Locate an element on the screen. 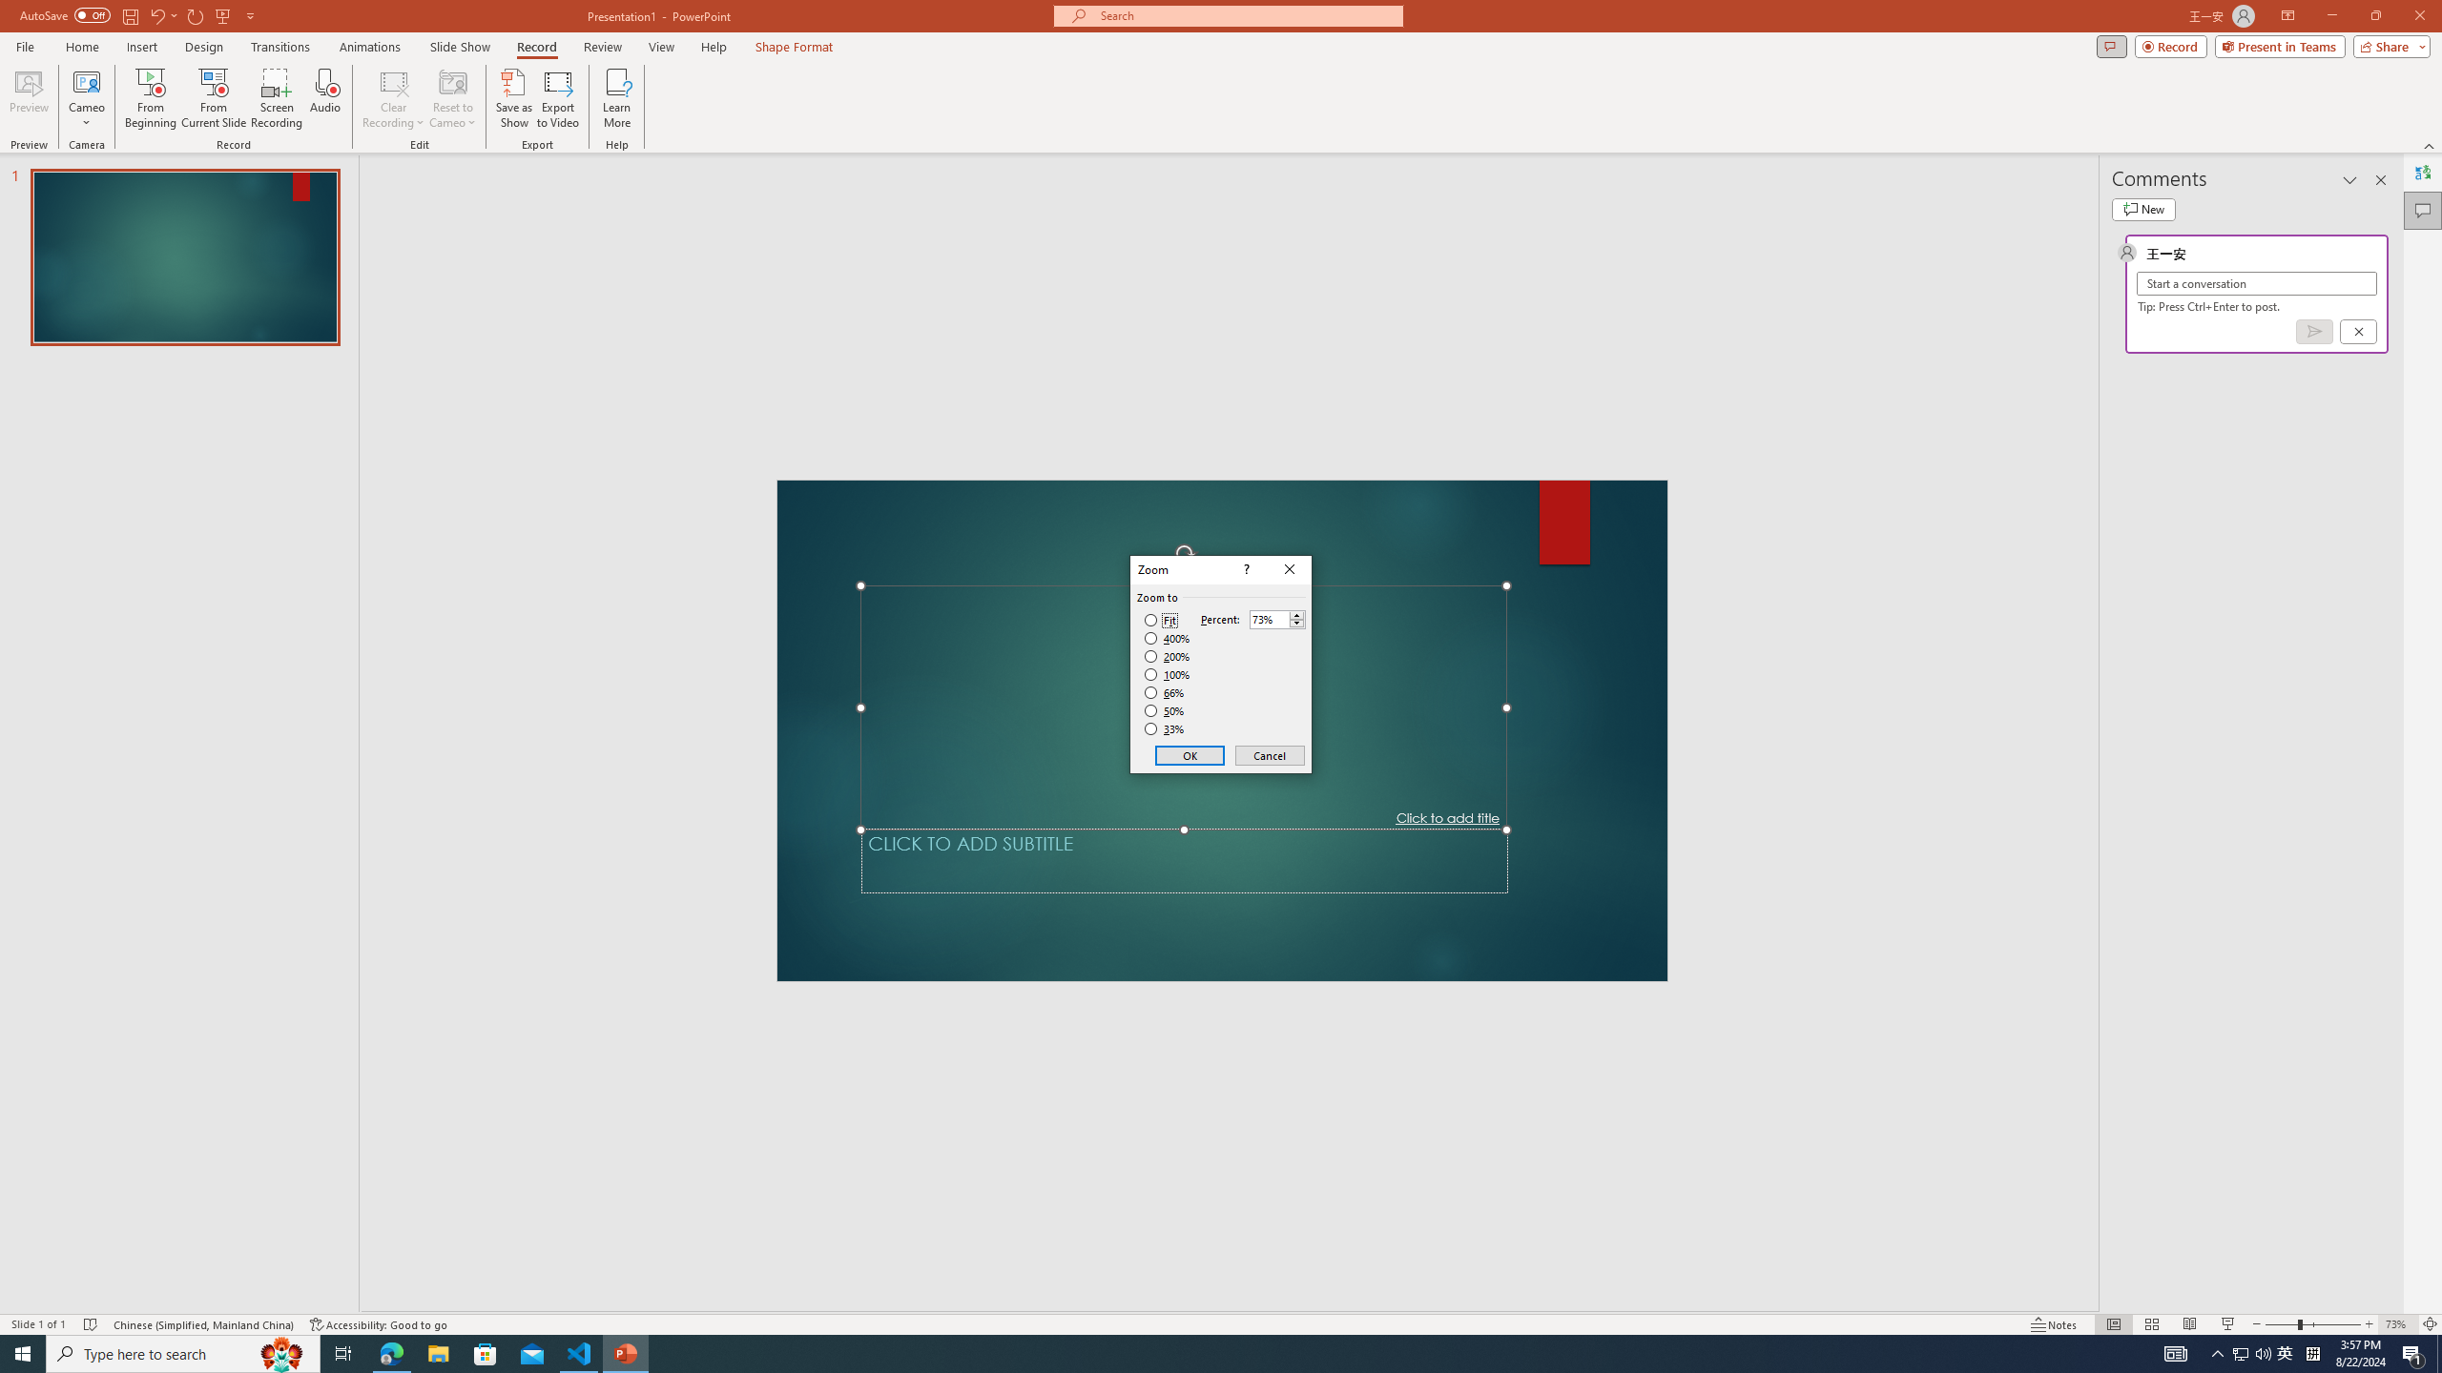  Search highlights icon opens search home window is located at coordinates (282, 1354).